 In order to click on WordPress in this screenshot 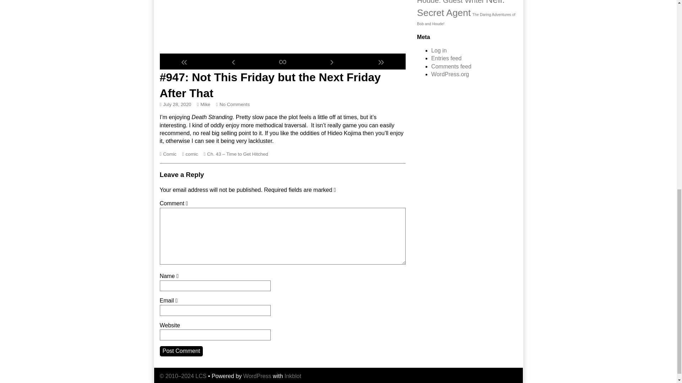, I will do `click(257, 376)`.